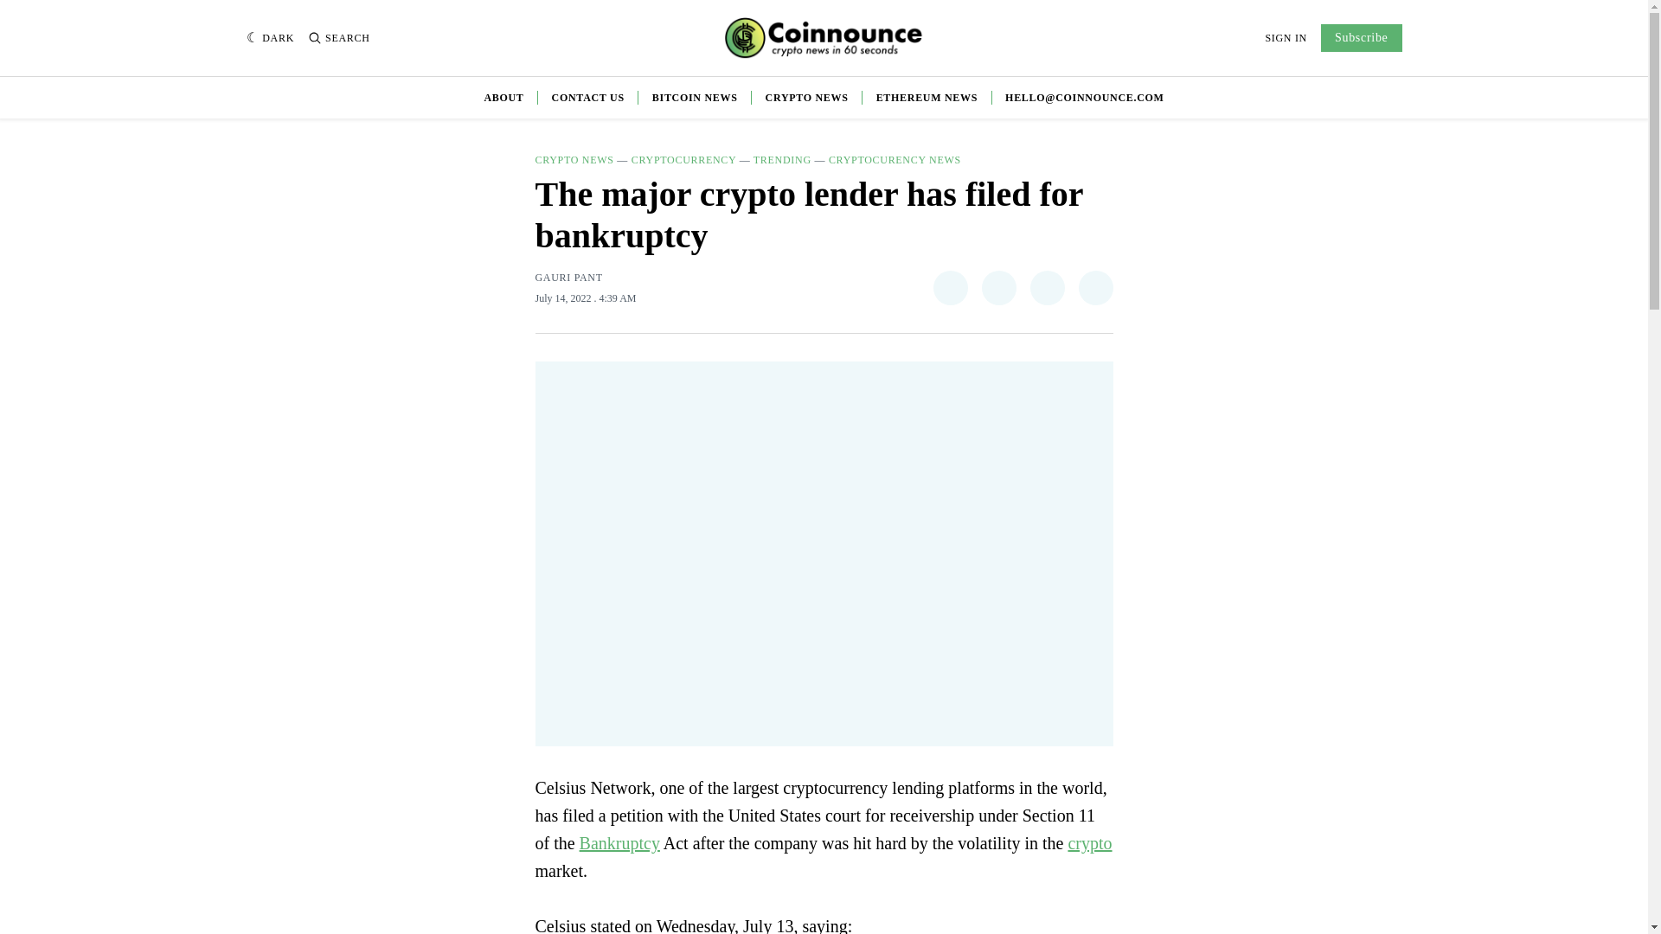 The height and width of the screenshot is (934, 1661). What do you see at coordinates (1089, 843) in the screenshot?
I see `crypto` at bounding box center [1089, 843].